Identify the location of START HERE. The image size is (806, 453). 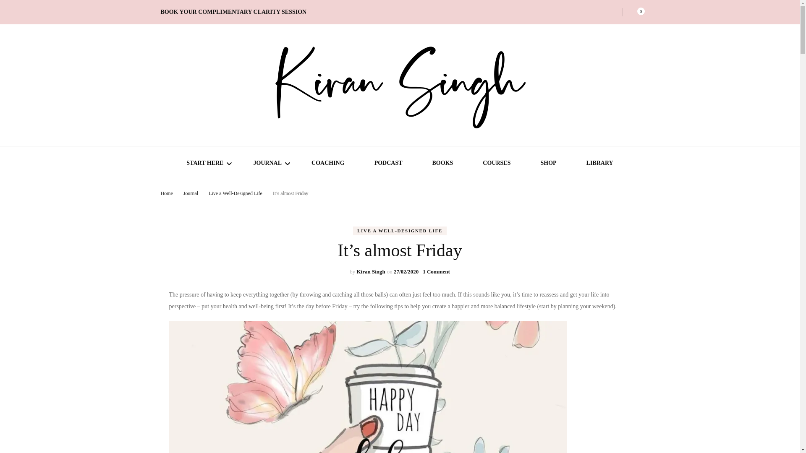
(204, 164).